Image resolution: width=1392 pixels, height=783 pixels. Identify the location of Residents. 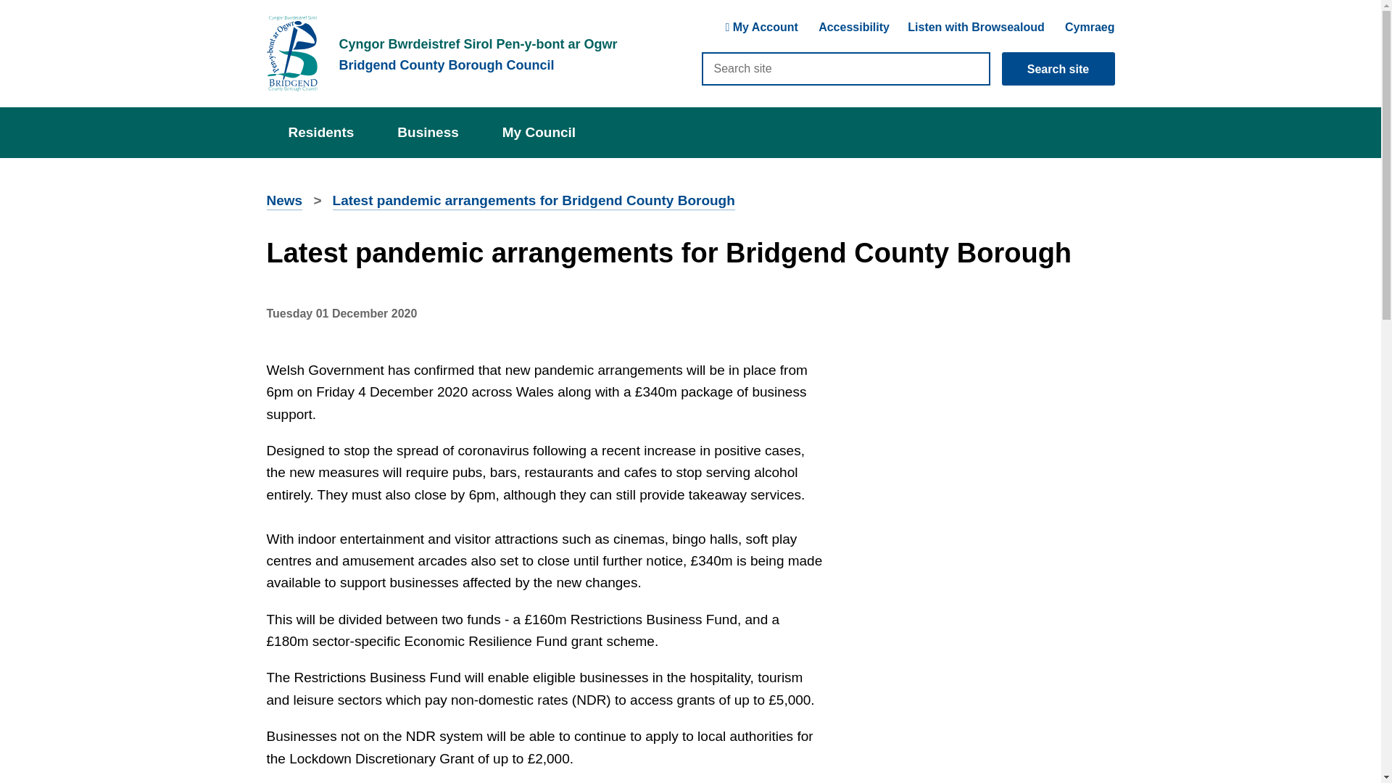
(321, 132).